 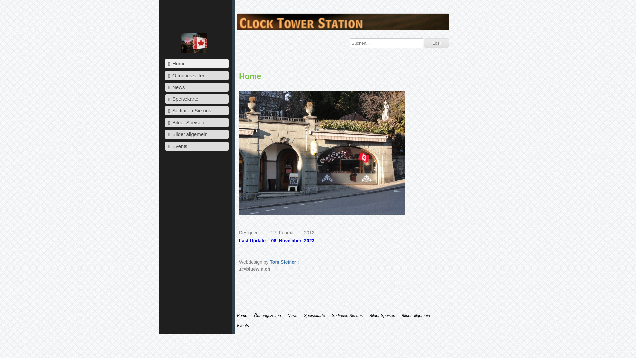 What do you see at coordinates (197, 146) in the screenshot?
I see `Events` at bounding box center [197, 146].